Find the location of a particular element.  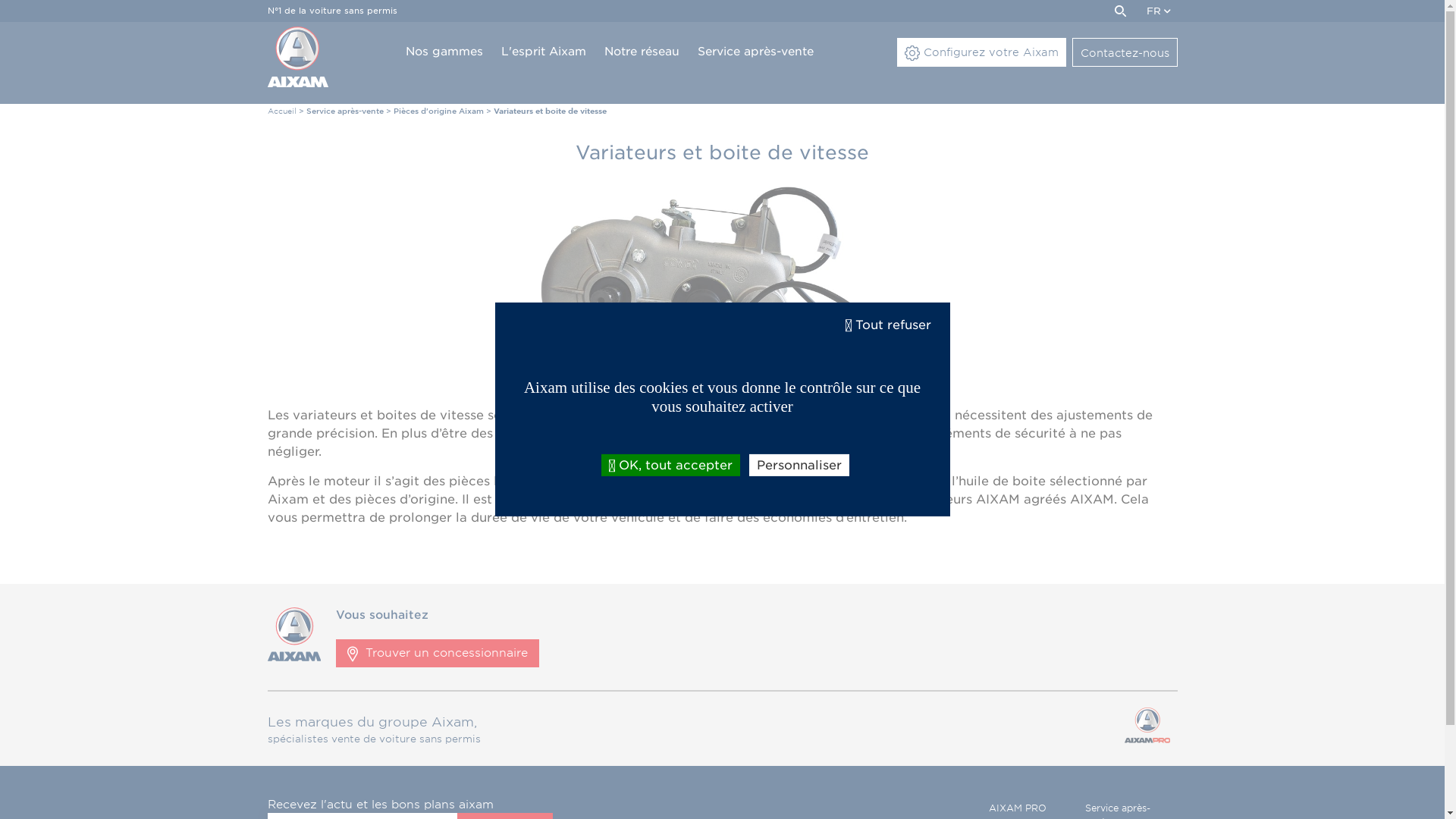

Accueil is located at coordinates (281, 111).